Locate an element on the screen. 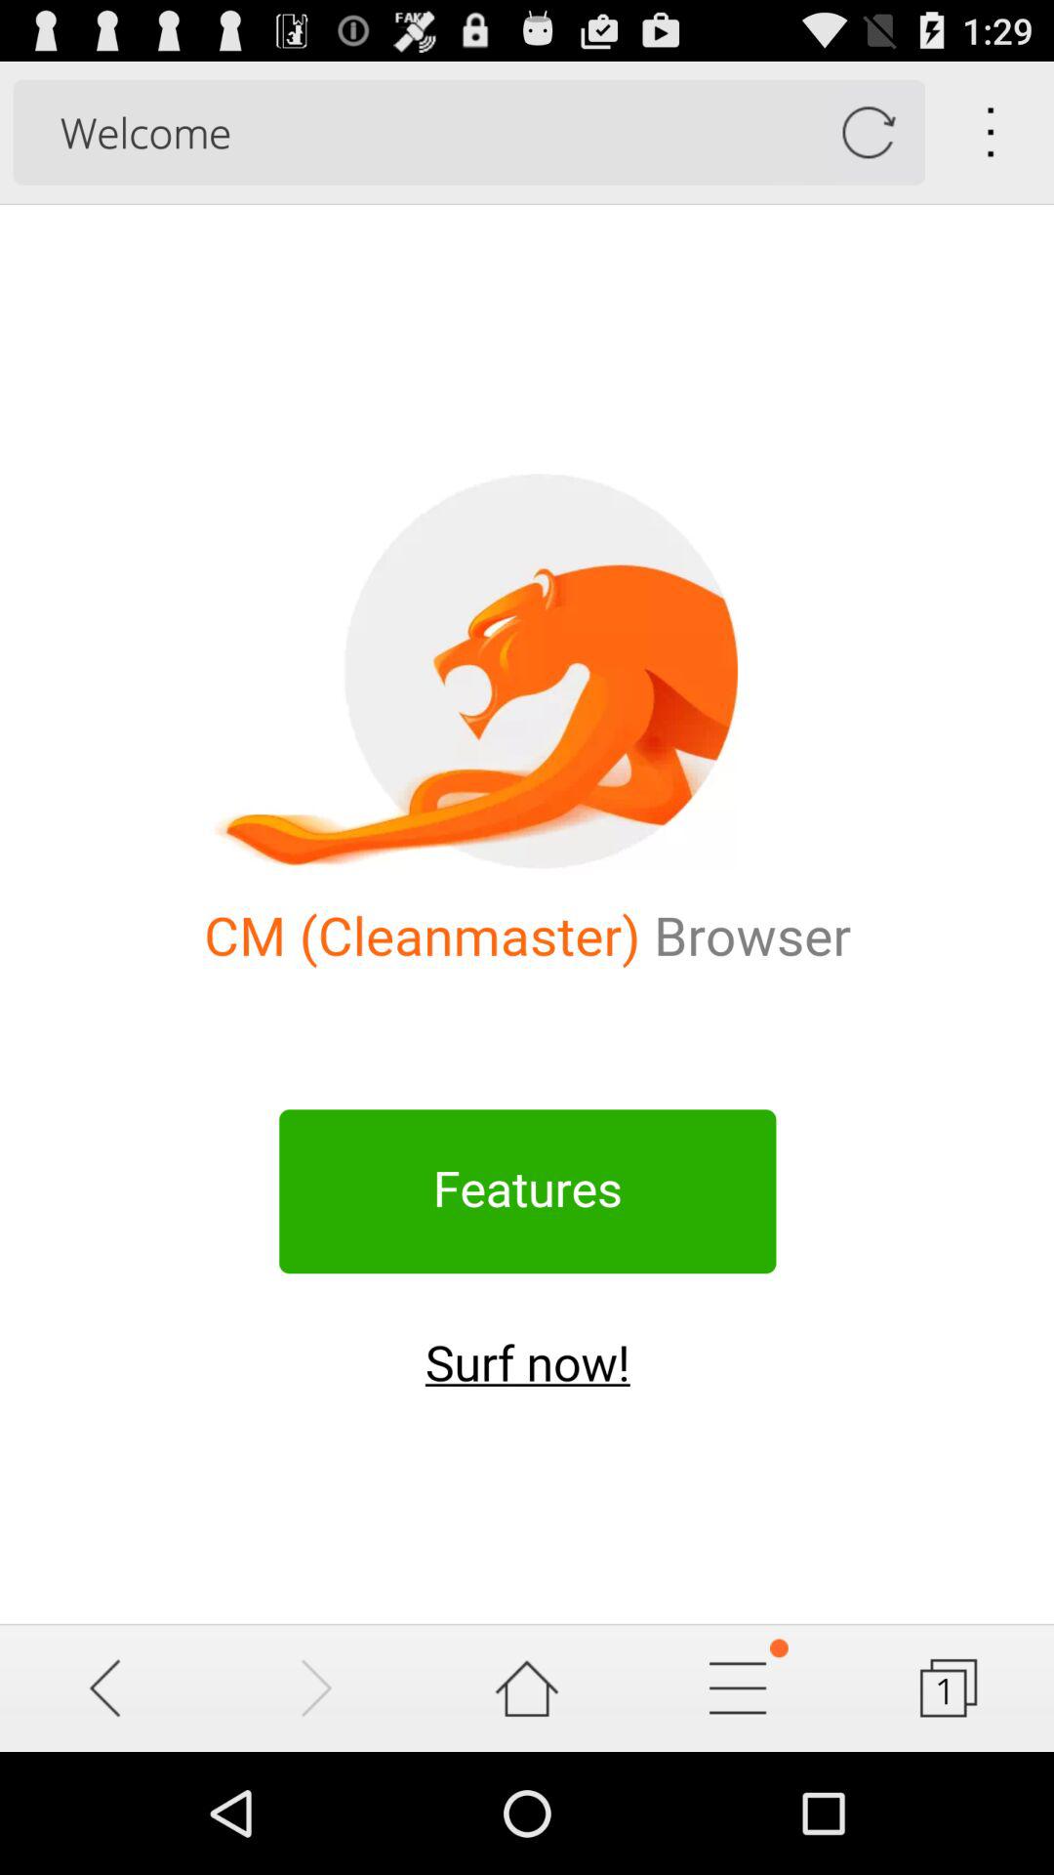 This screenshot has width=1054, height=1875. go back is located at coordinates (105, 1687).